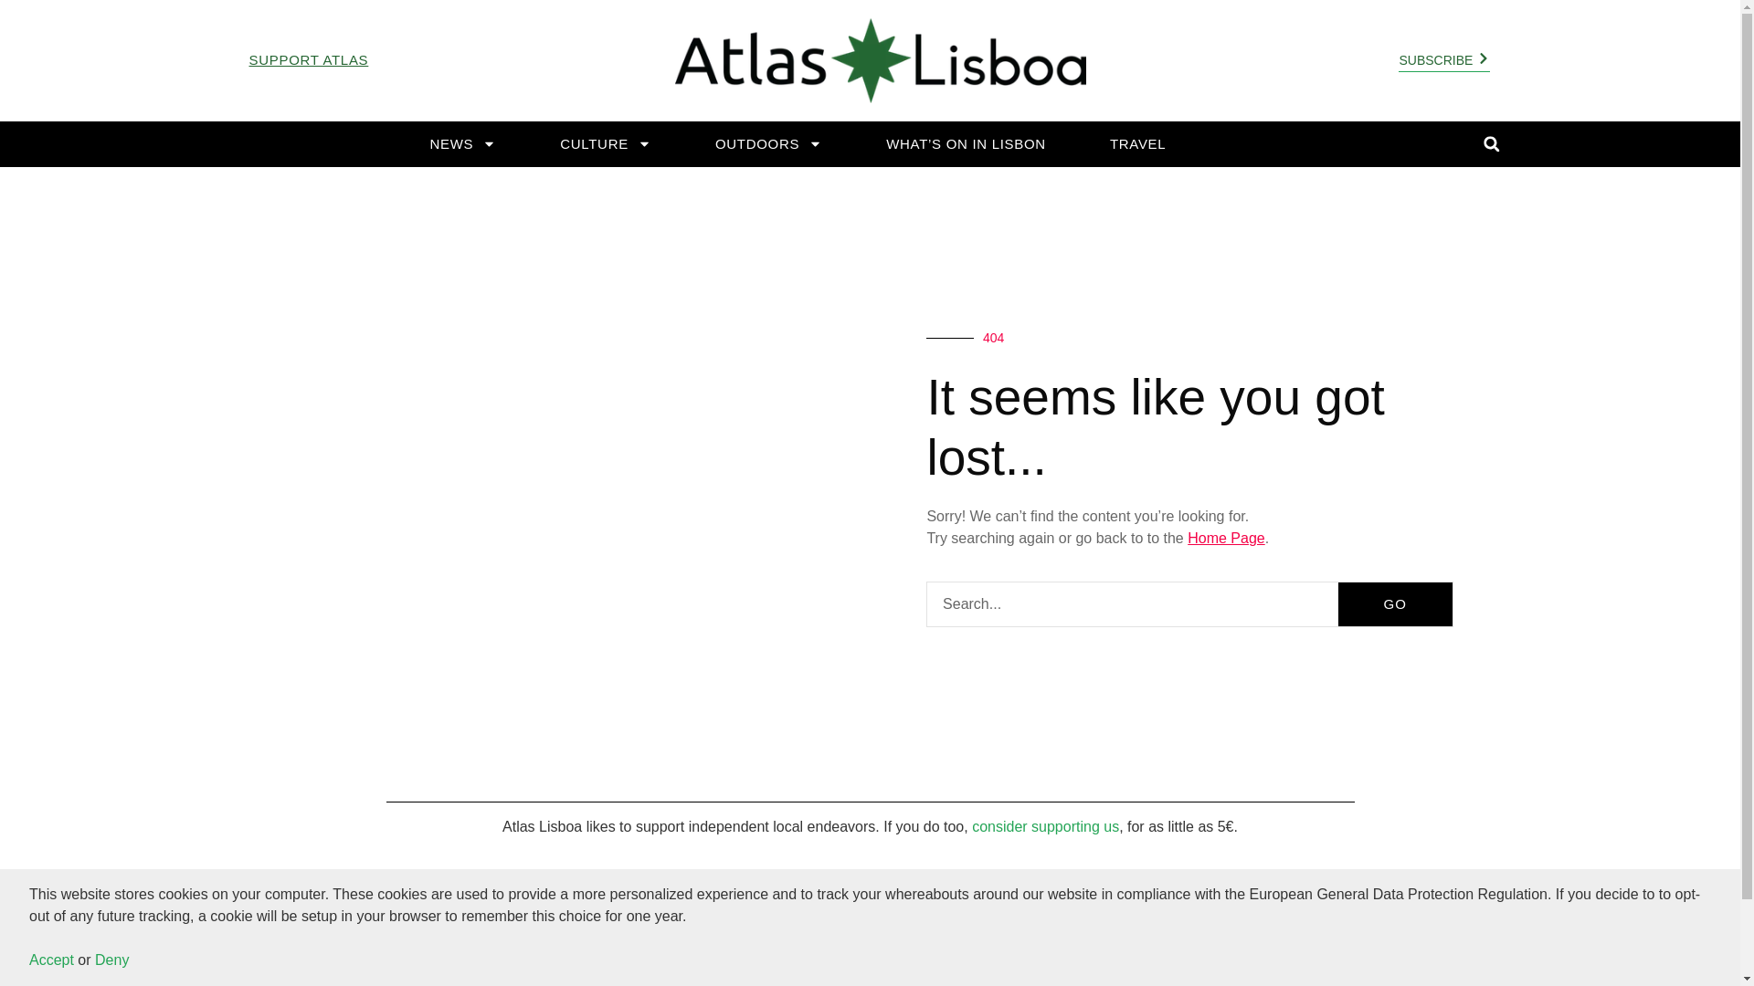 The image size is (1754, 986). I want to click on SUBSCRIBE, so click(460, 956).